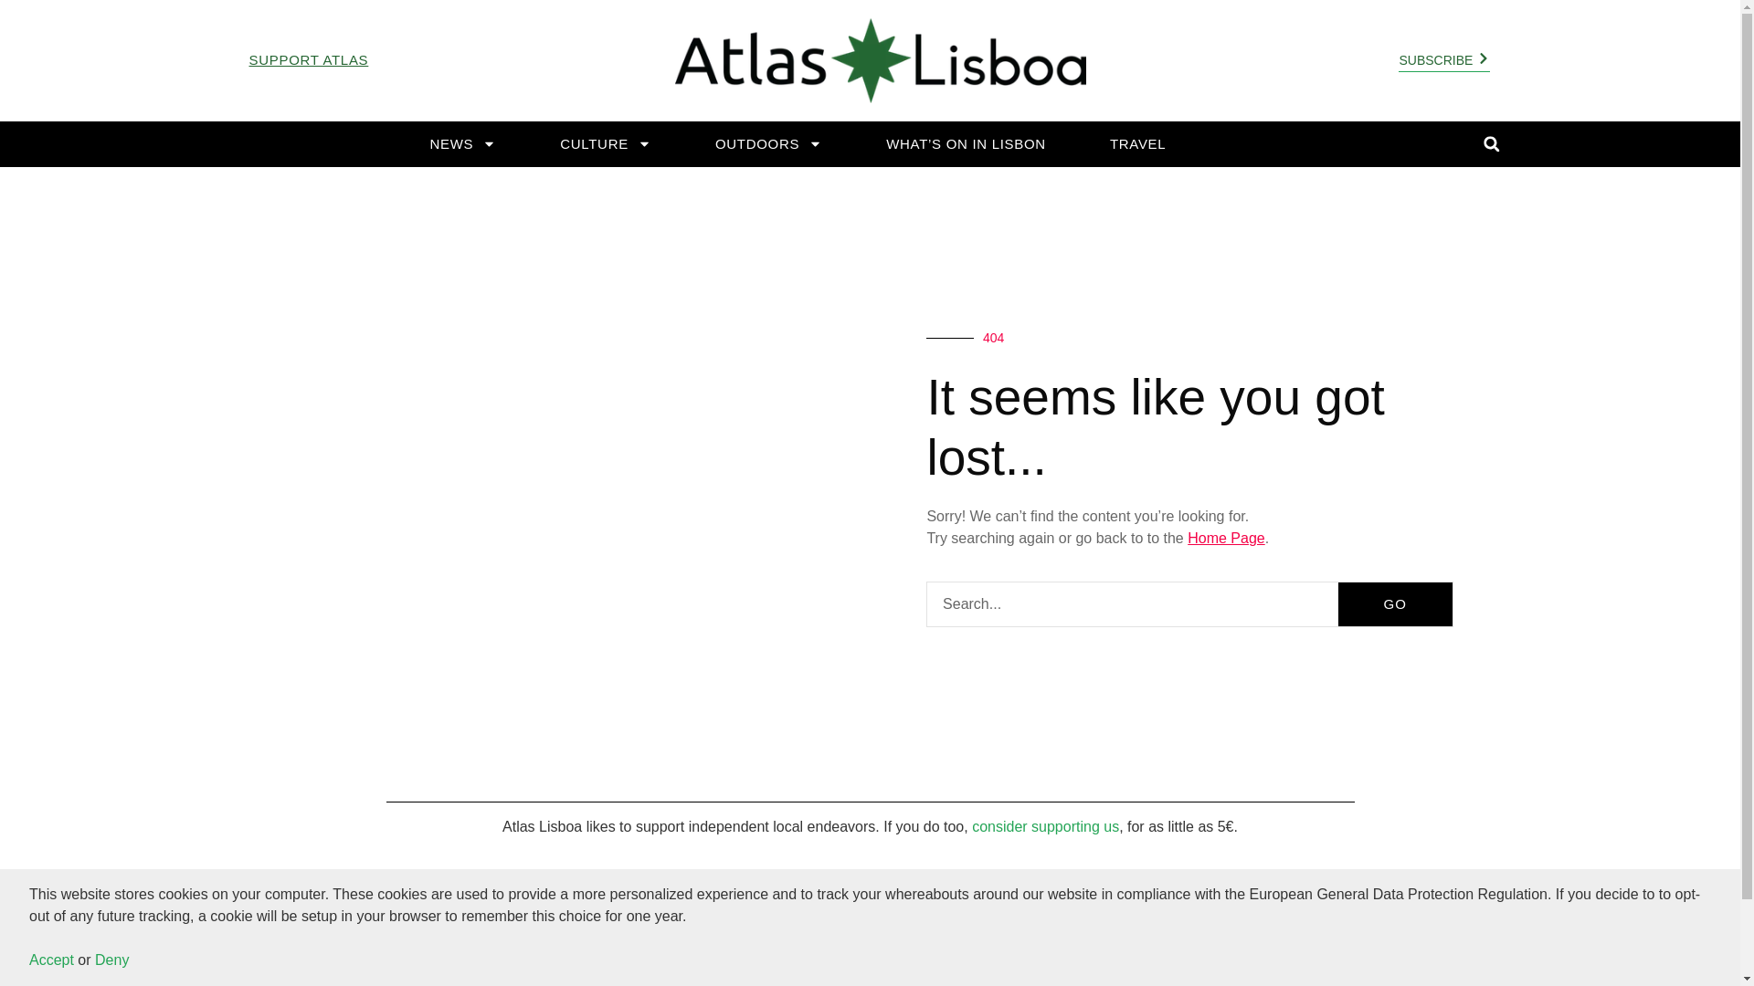 The image size is (1754, 986). I want to click on SUBSCRIBE, so click(460, 956).